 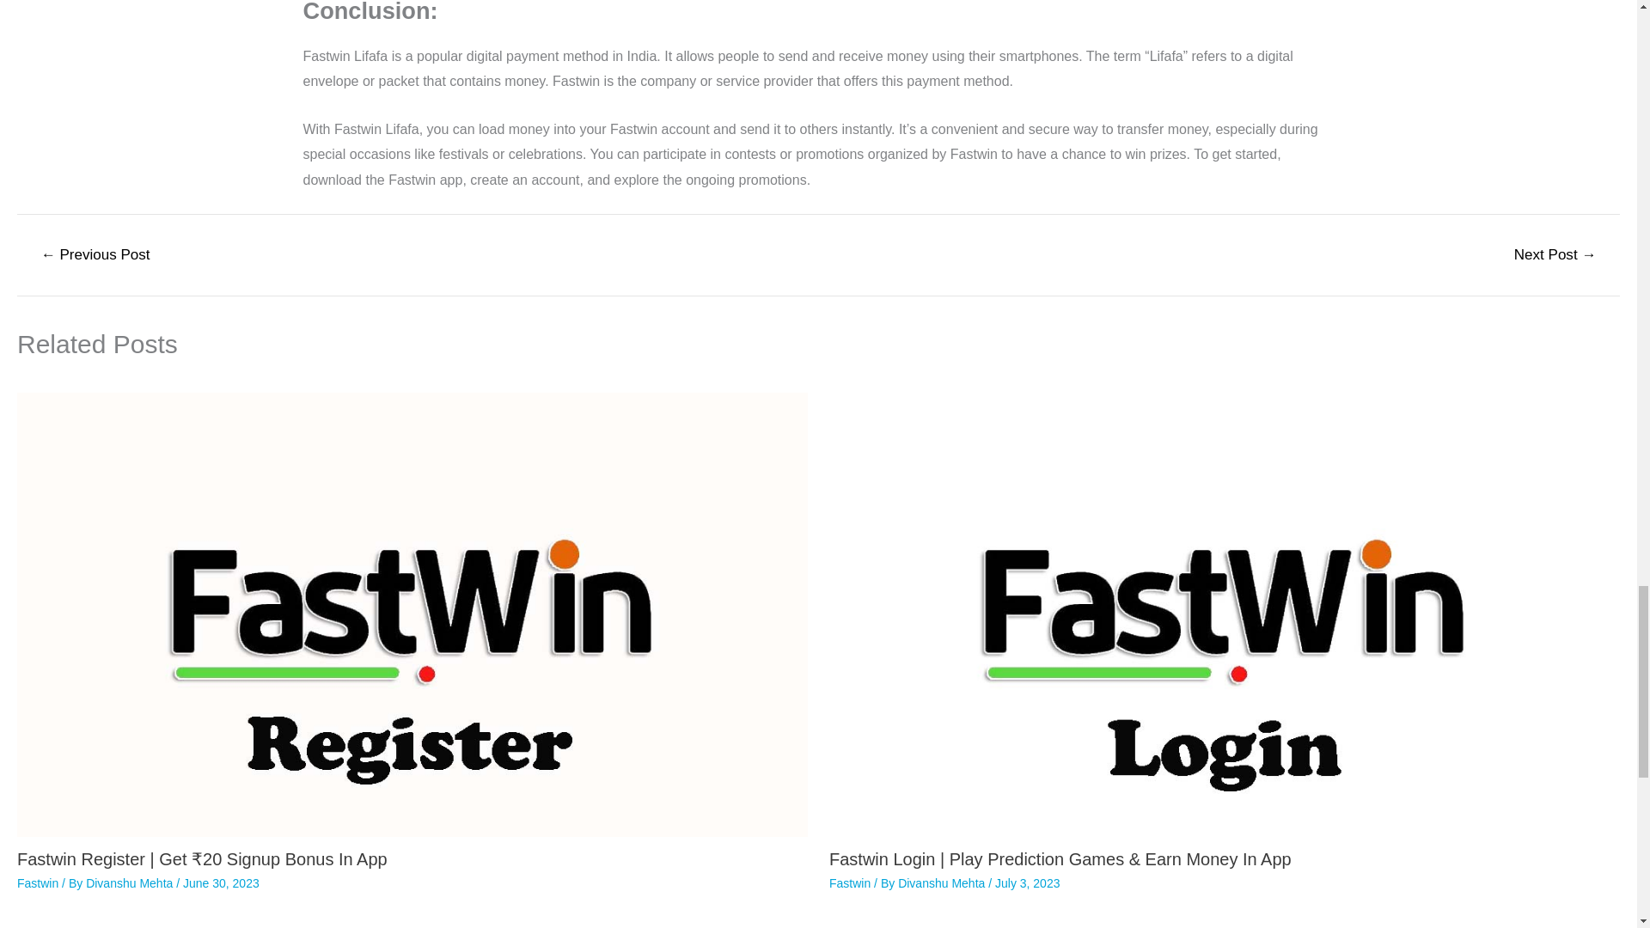 What do you see at coordinates (943, 882) in the screenshot?
I see `View all posts by Divanshu Mehta` at bounding box center [943, 882].